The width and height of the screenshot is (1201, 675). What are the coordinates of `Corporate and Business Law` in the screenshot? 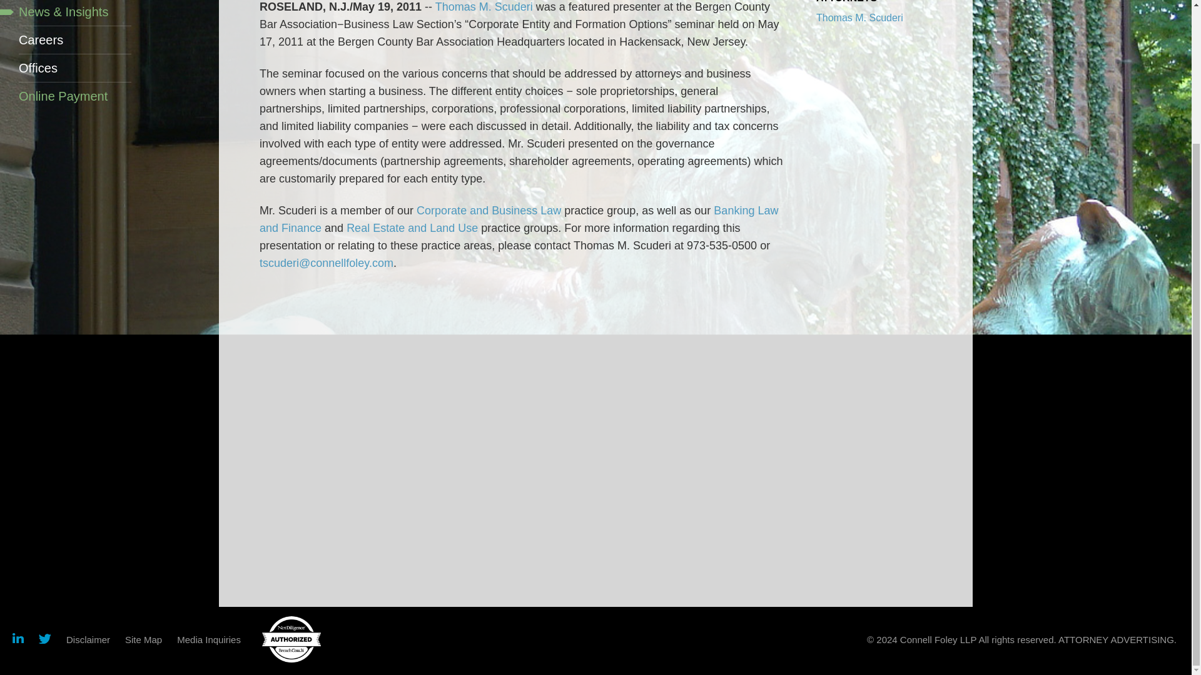 It's located at (489, 210).